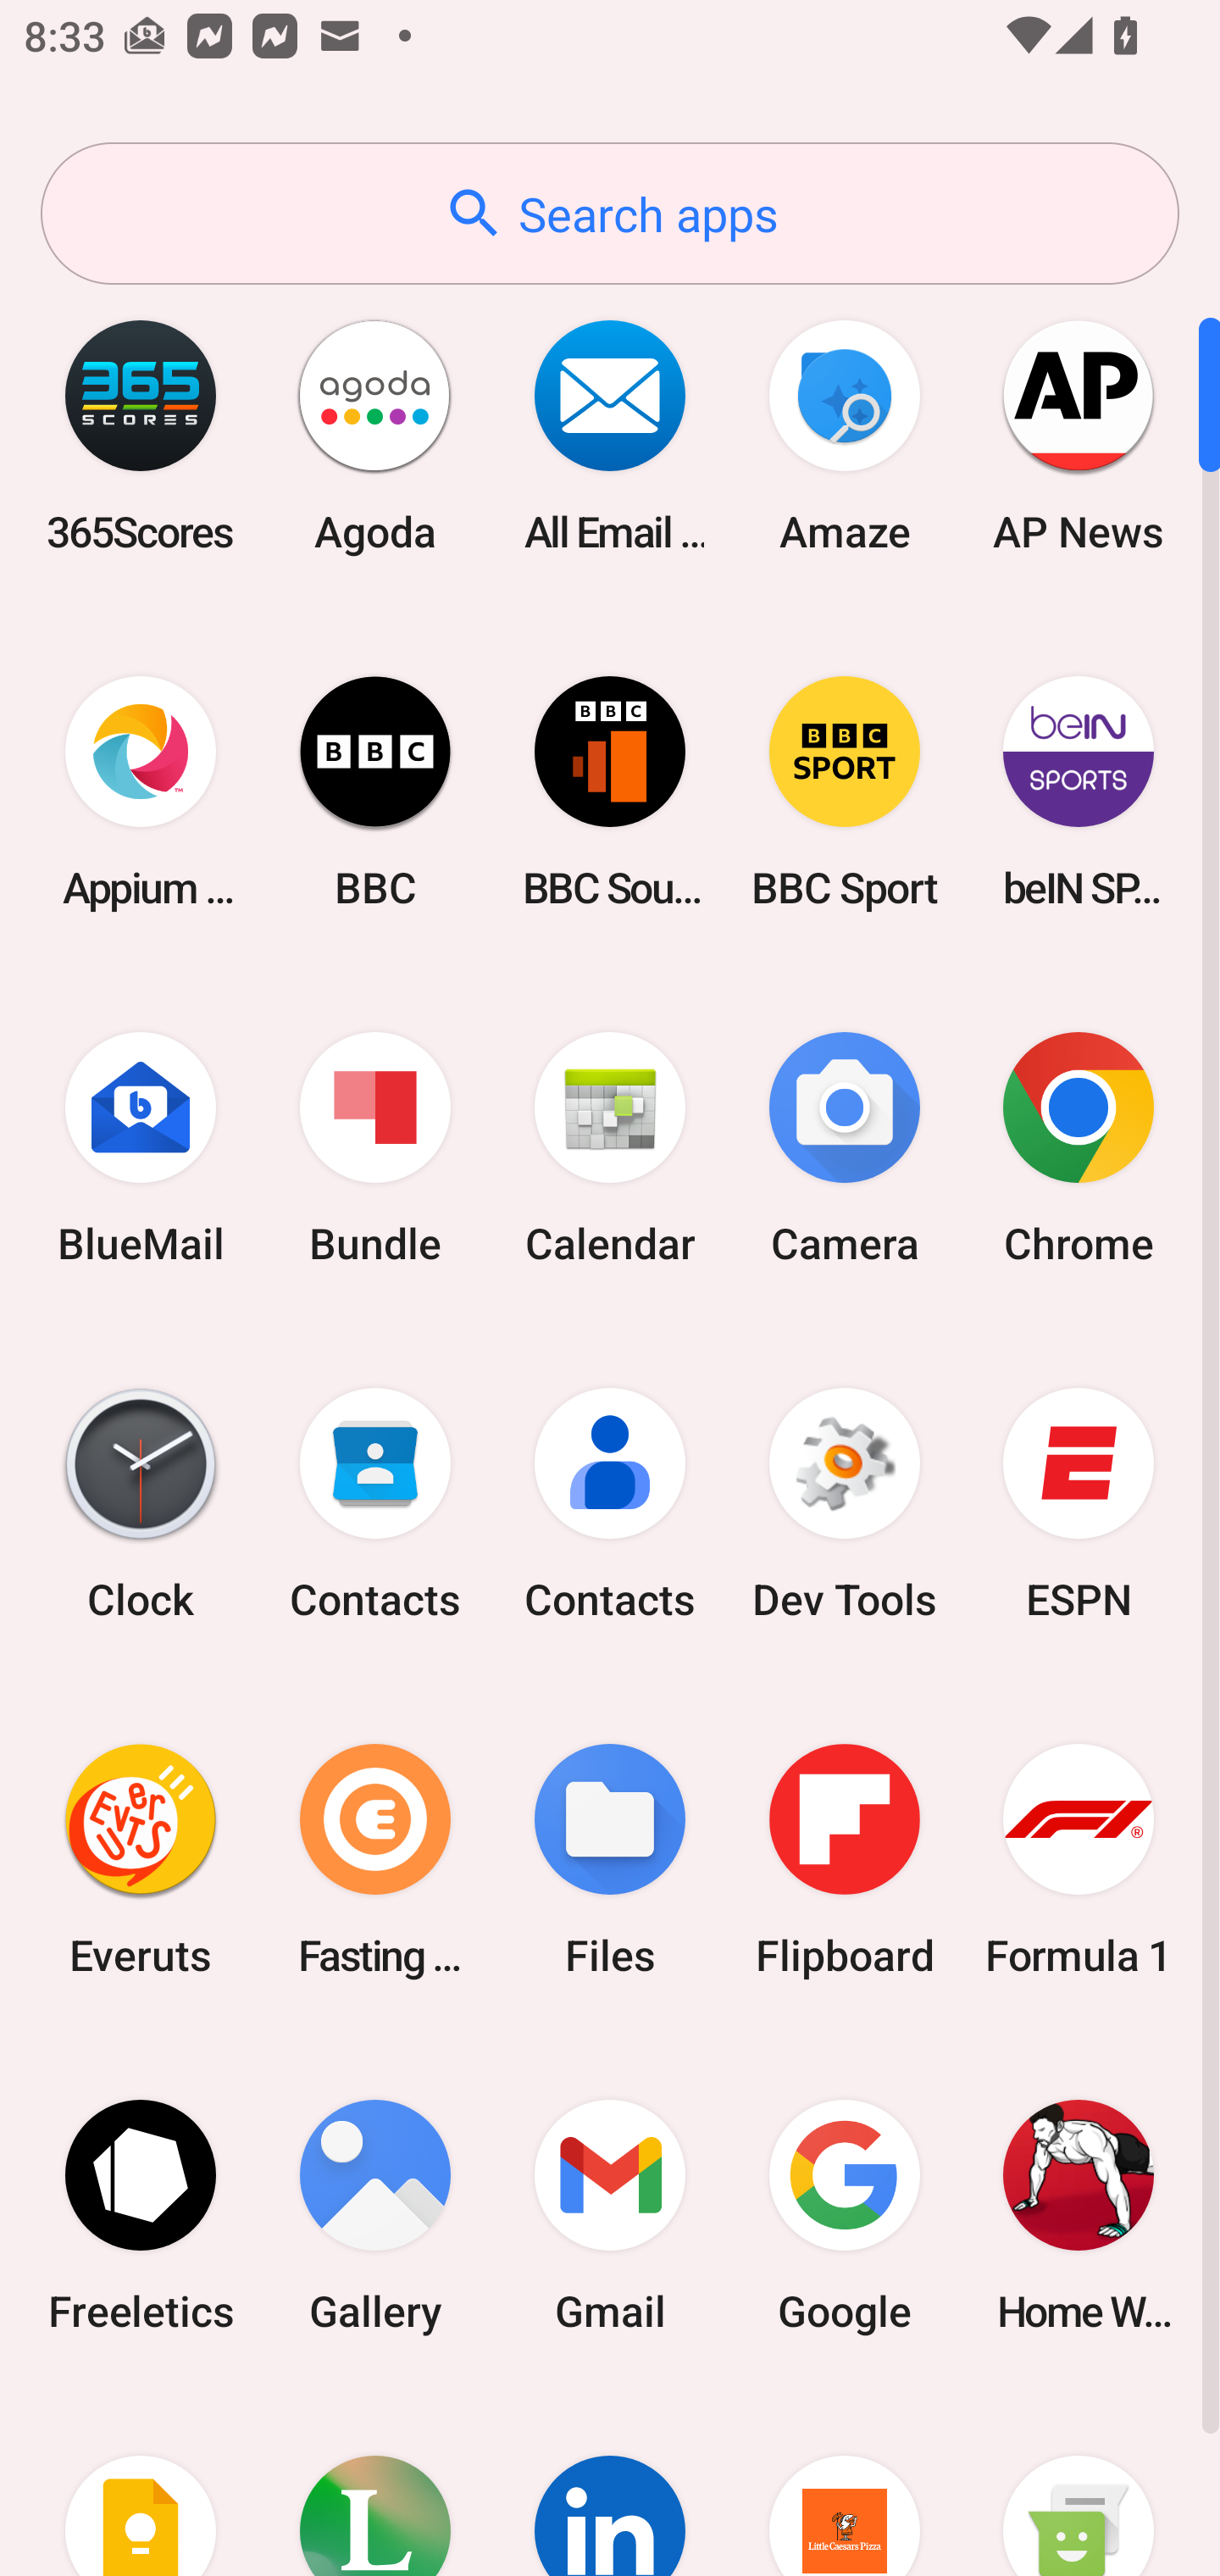 This screenshot has height=2576, width=1220. I want to click on Flipboard, so click(844, 1859).